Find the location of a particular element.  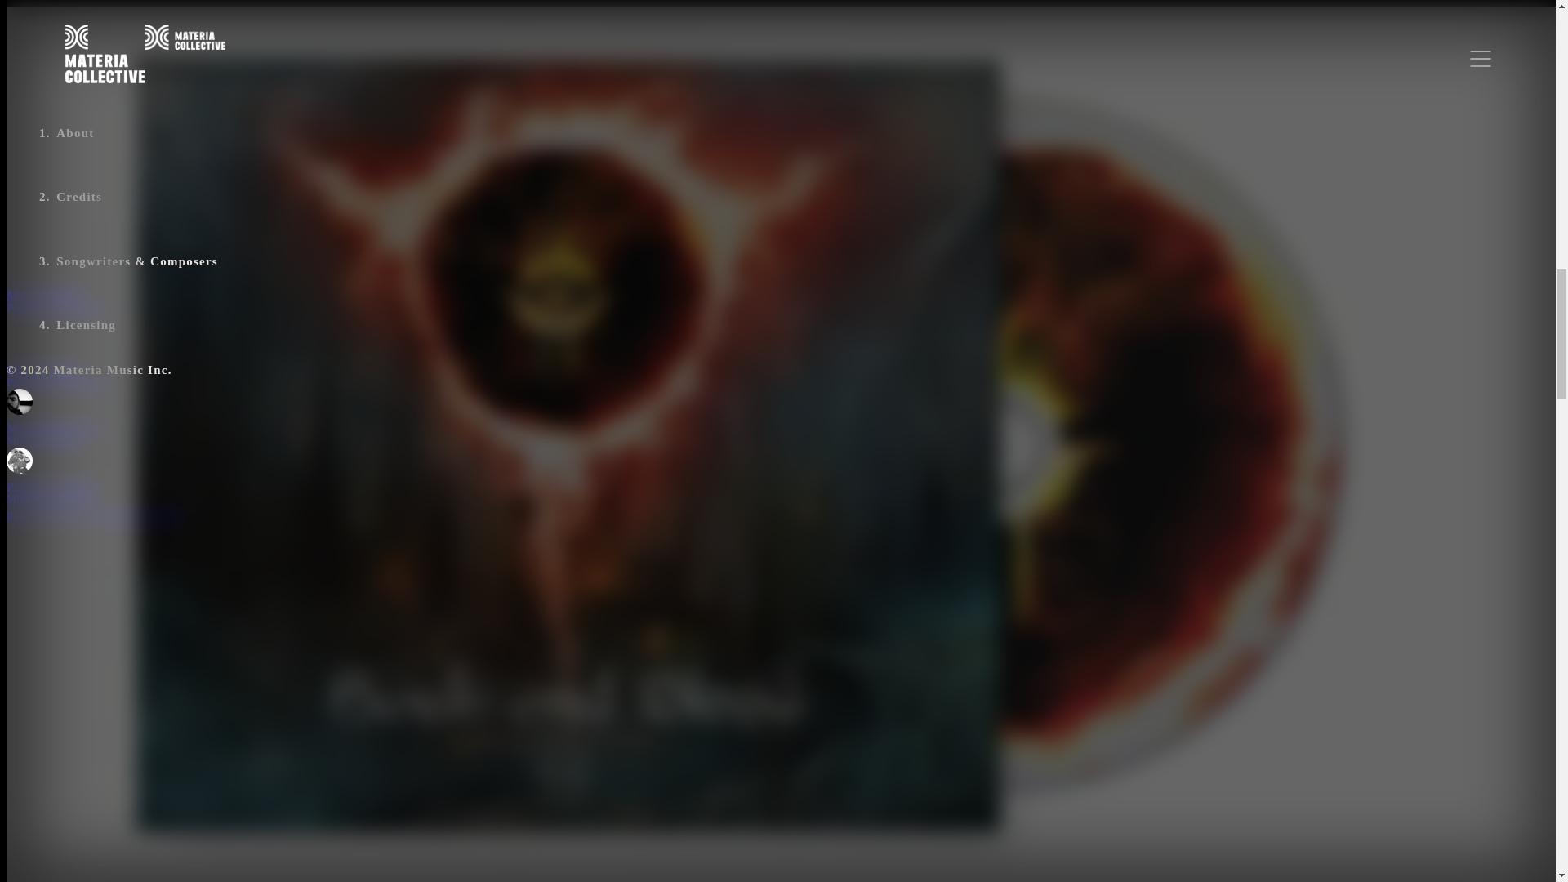

Throne of Want artists and credits is located at coordinates (283, 417).